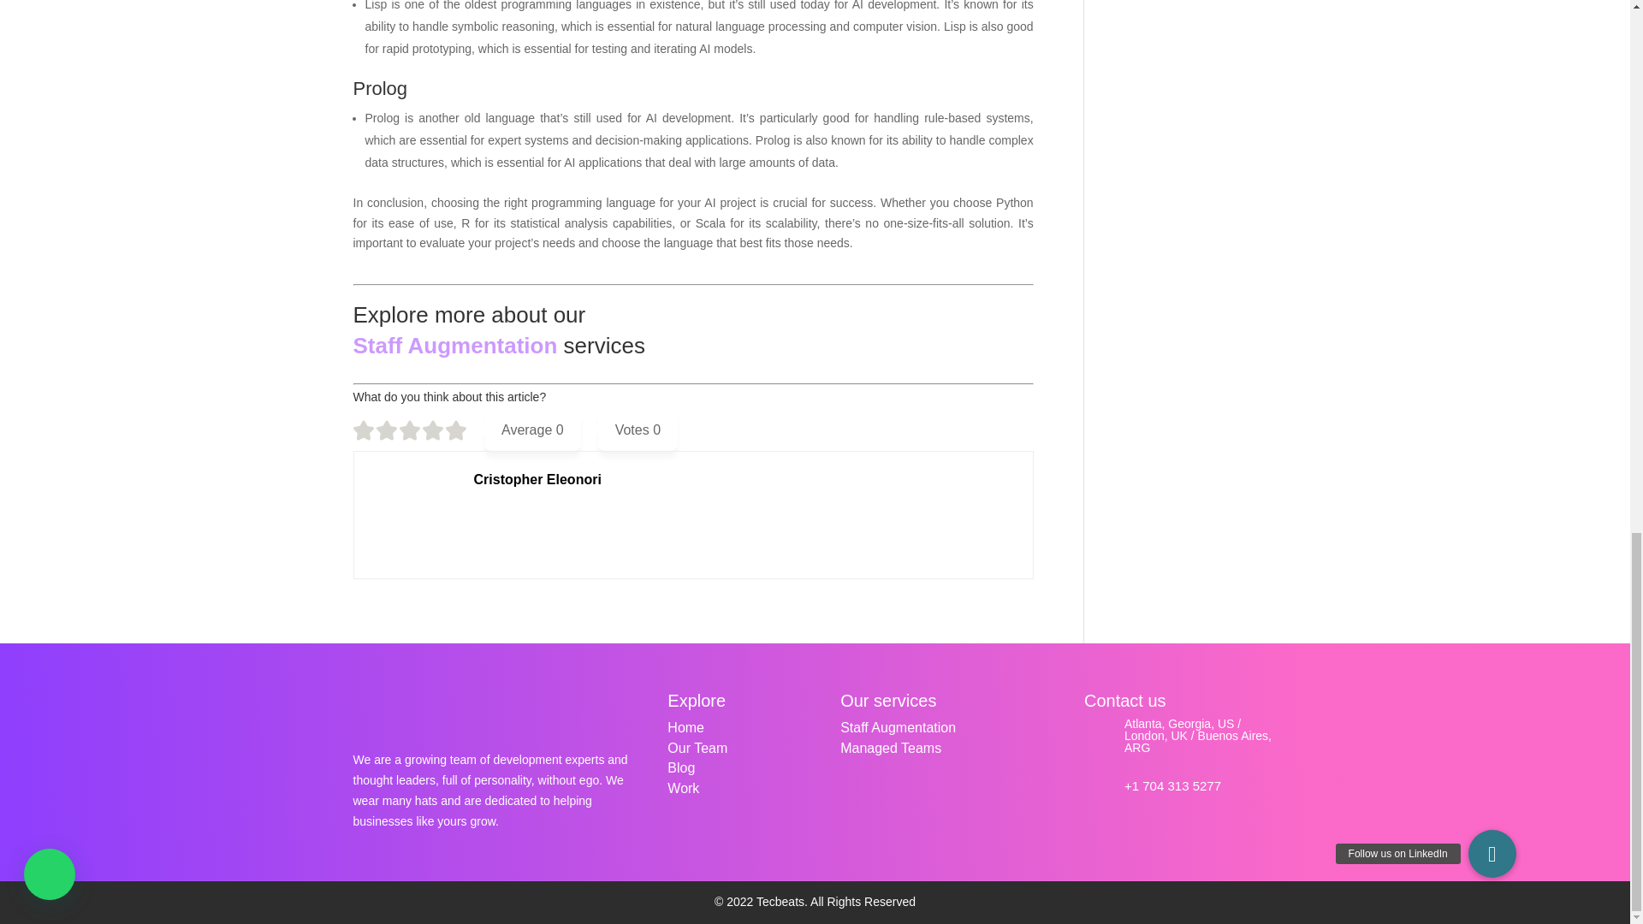 The image size is (1643, 924). Describe the element at coordinates (685, 727) in the screenshot. I see `Home` at that location.